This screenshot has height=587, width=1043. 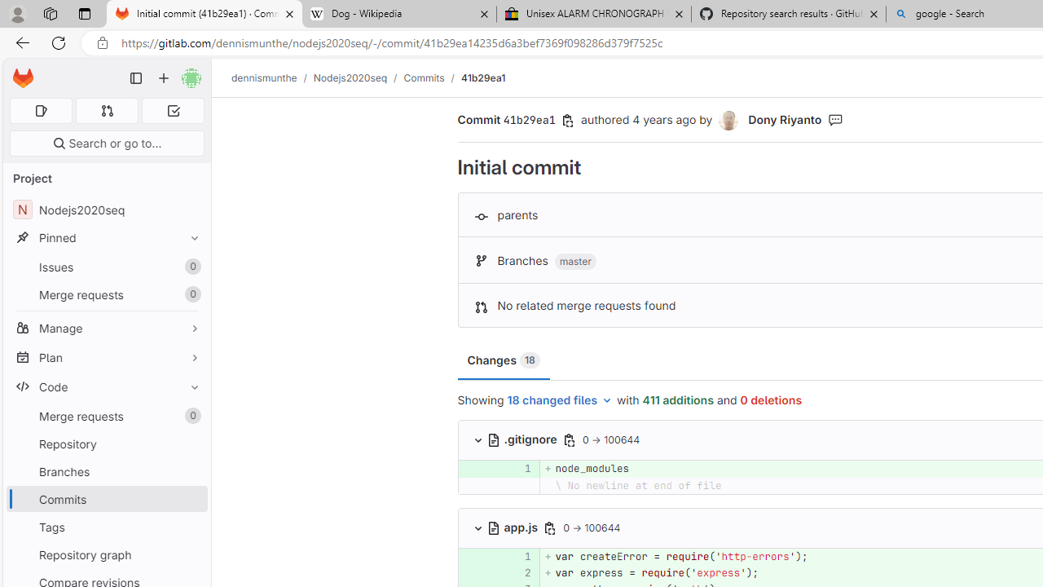 What do you see at coordinates (523, 439) in the screenshot?
I see `.gitignore ` at bounding box center [523, 439].